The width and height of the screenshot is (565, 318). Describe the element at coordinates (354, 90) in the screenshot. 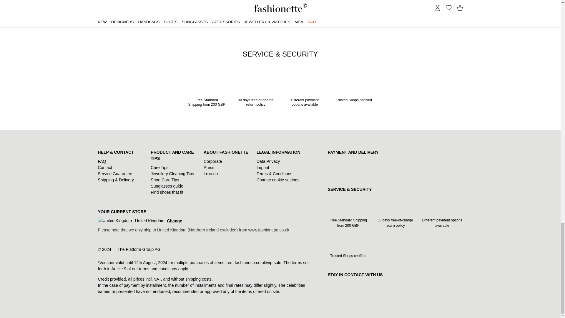

I see `Trusted Shops certified` at that location.